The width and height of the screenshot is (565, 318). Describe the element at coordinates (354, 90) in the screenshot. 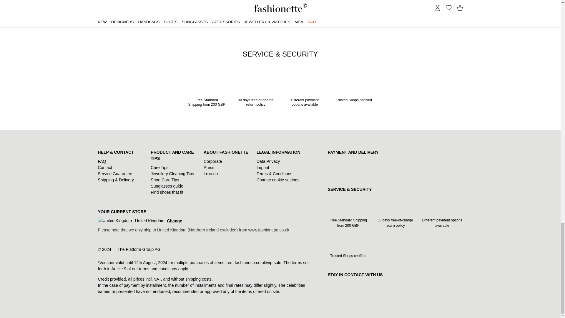

I see `Trusted Shops certified` at that location.